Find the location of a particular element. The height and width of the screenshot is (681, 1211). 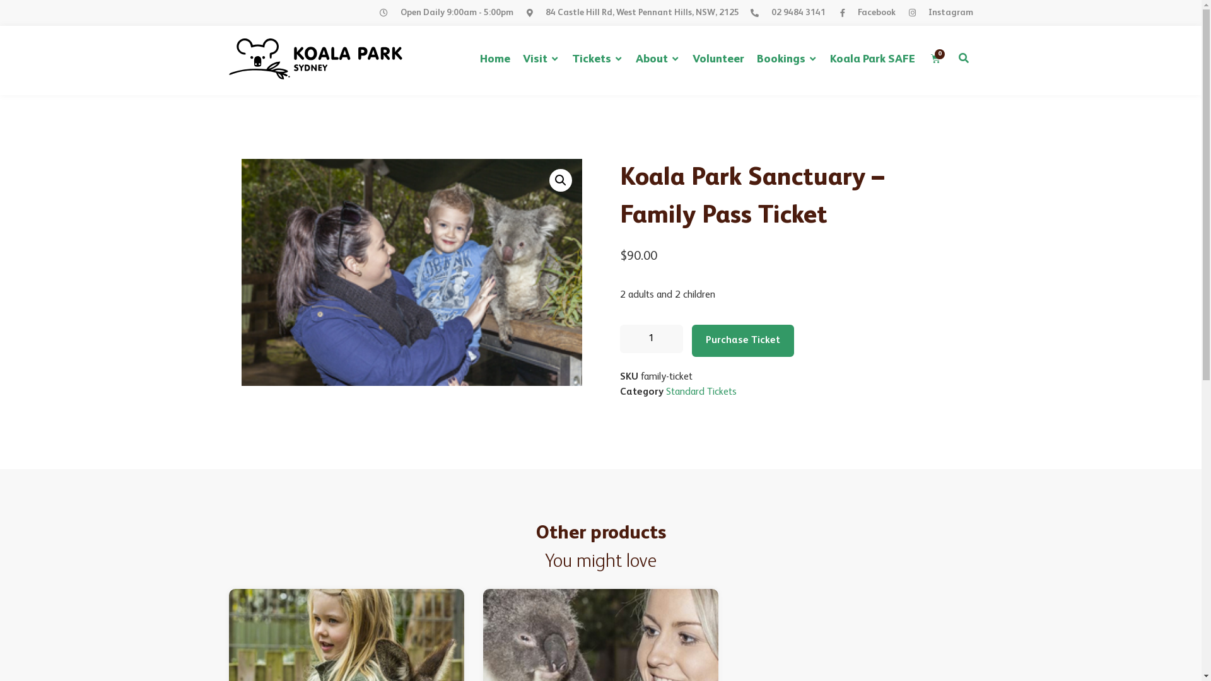

Volunteer is located at coordinates (718, 59).